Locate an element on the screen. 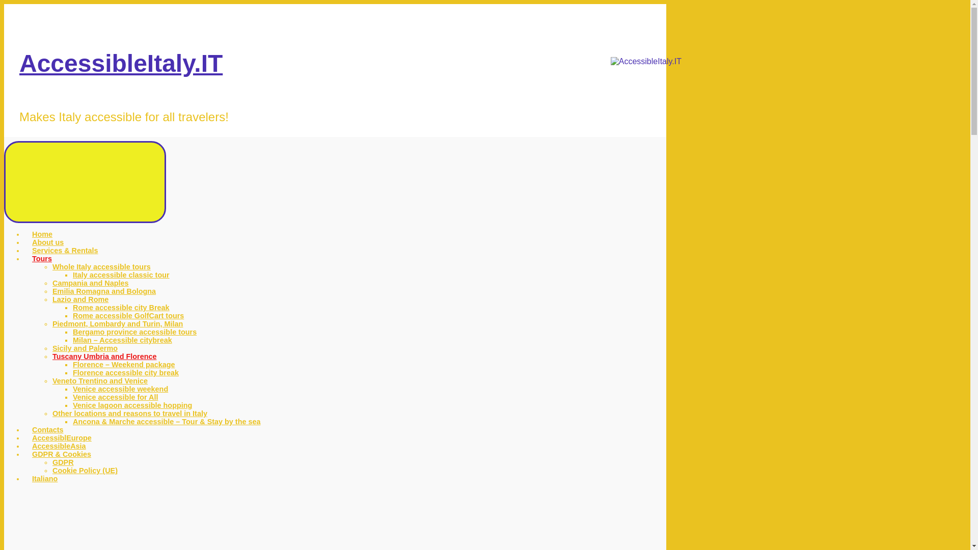 The image size is (978, 550). Other locations and reasons to travel in Italy is located at coordinates (130, 413).